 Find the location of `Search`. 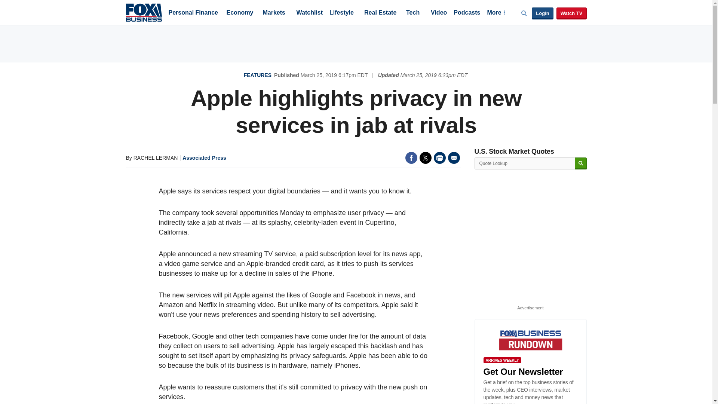

Search is located at coordinates (580, 163).